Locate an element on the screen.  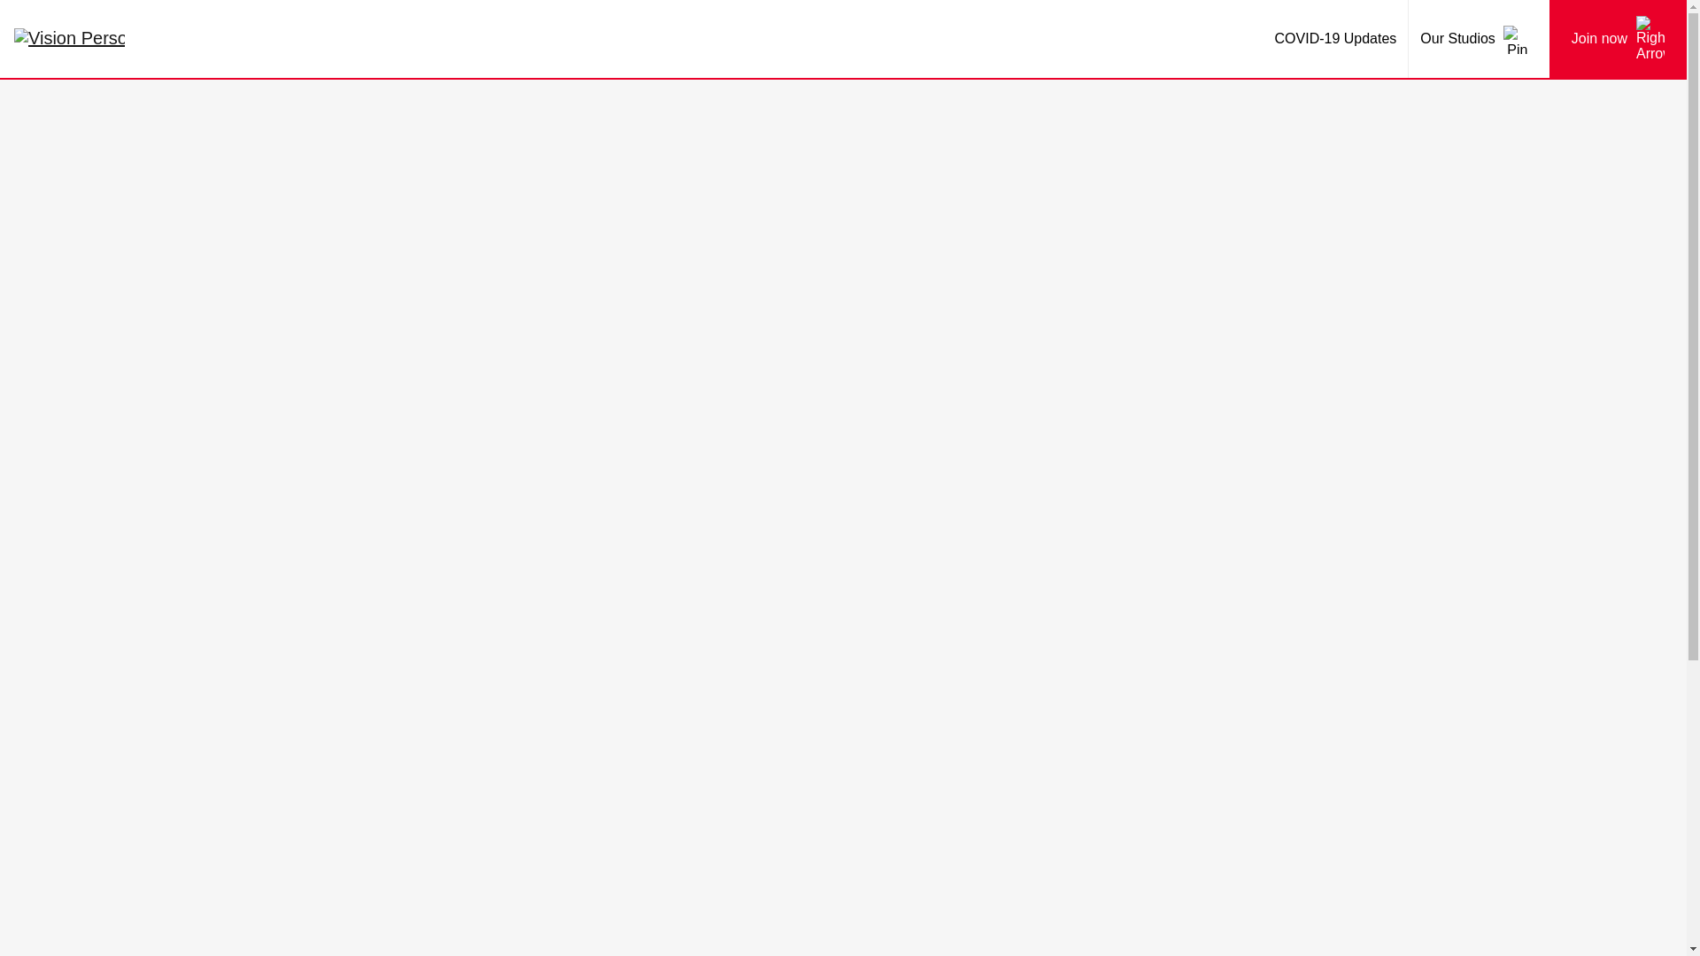
Our Studios is located at coordinates (1479, 39).